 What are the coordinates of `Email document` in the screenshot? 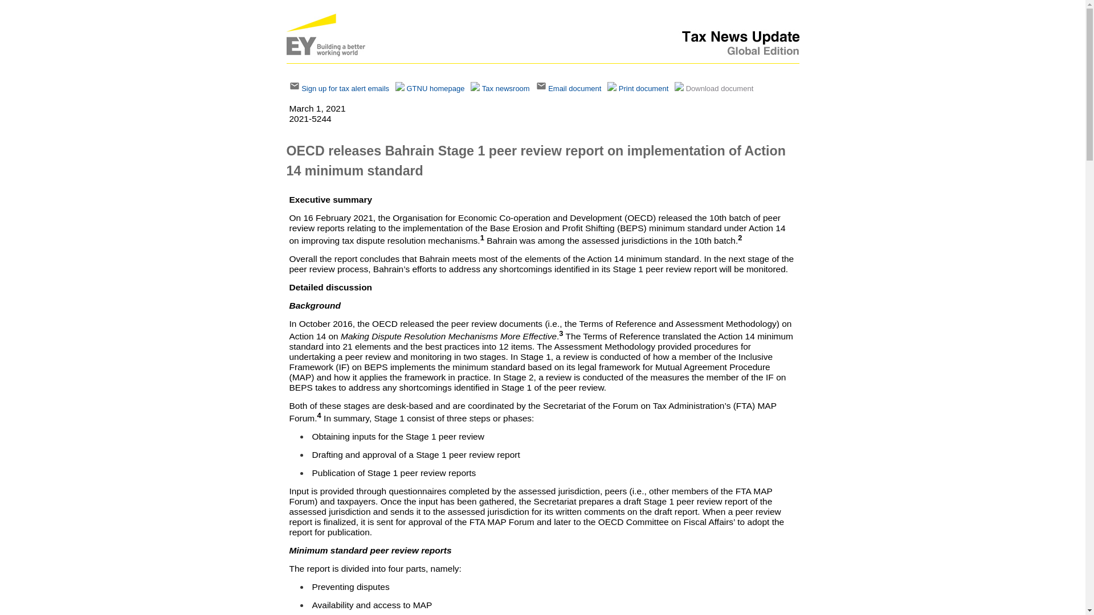 It's located at (574, 88).